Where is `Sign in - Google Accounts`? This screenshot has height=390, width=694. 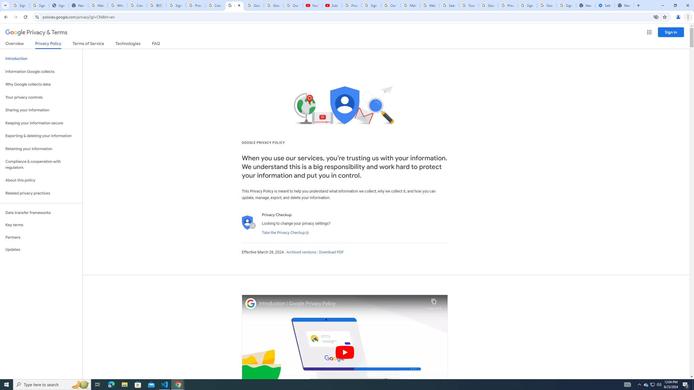 Sign in - Google Accounts is located at coordinates (20, 5).